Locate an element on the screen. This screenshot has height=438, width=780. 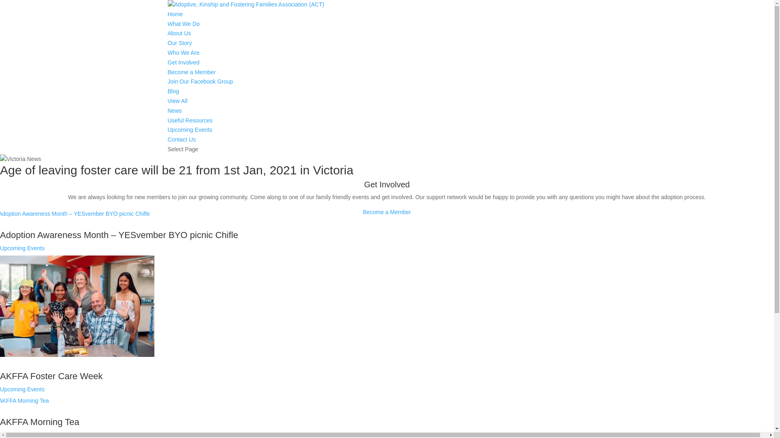
Victoria News is located at coordinates (20, 159).